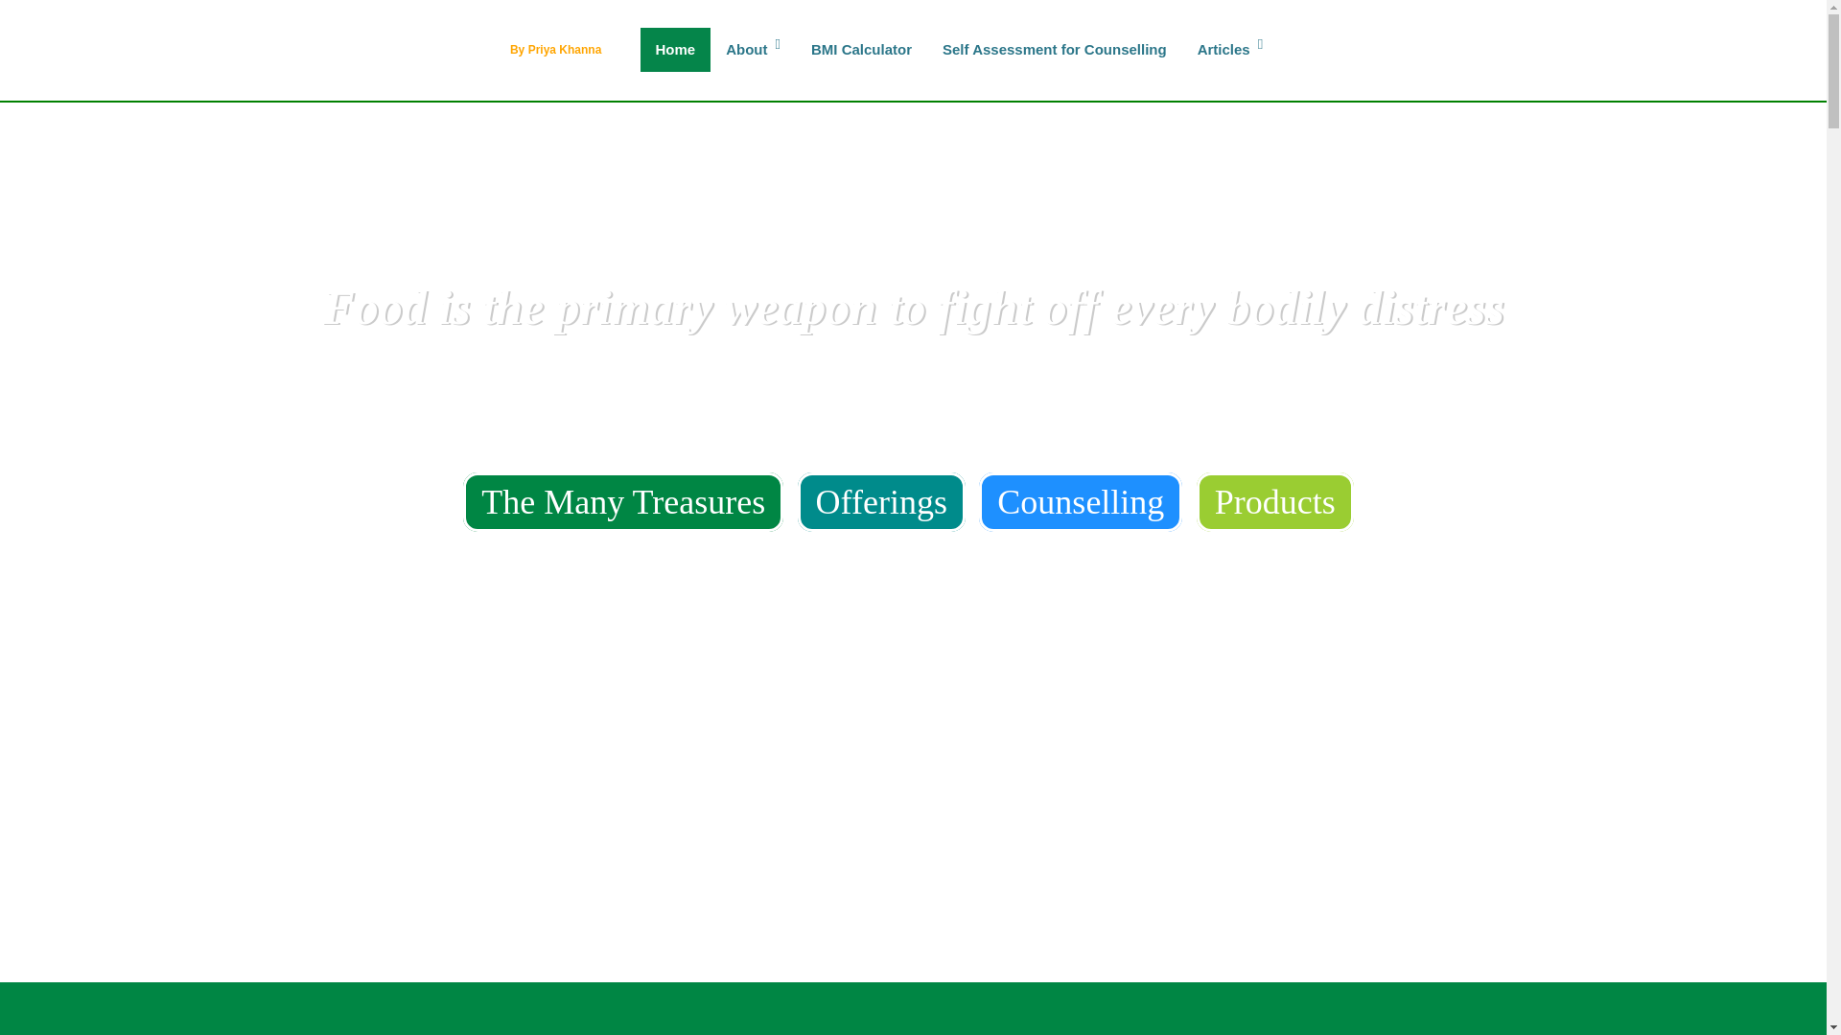 The width and height of the screenshot is (1841, 1035). Describe the element at coordinates (753, 50) in the screenshot. I see `About` at that location.